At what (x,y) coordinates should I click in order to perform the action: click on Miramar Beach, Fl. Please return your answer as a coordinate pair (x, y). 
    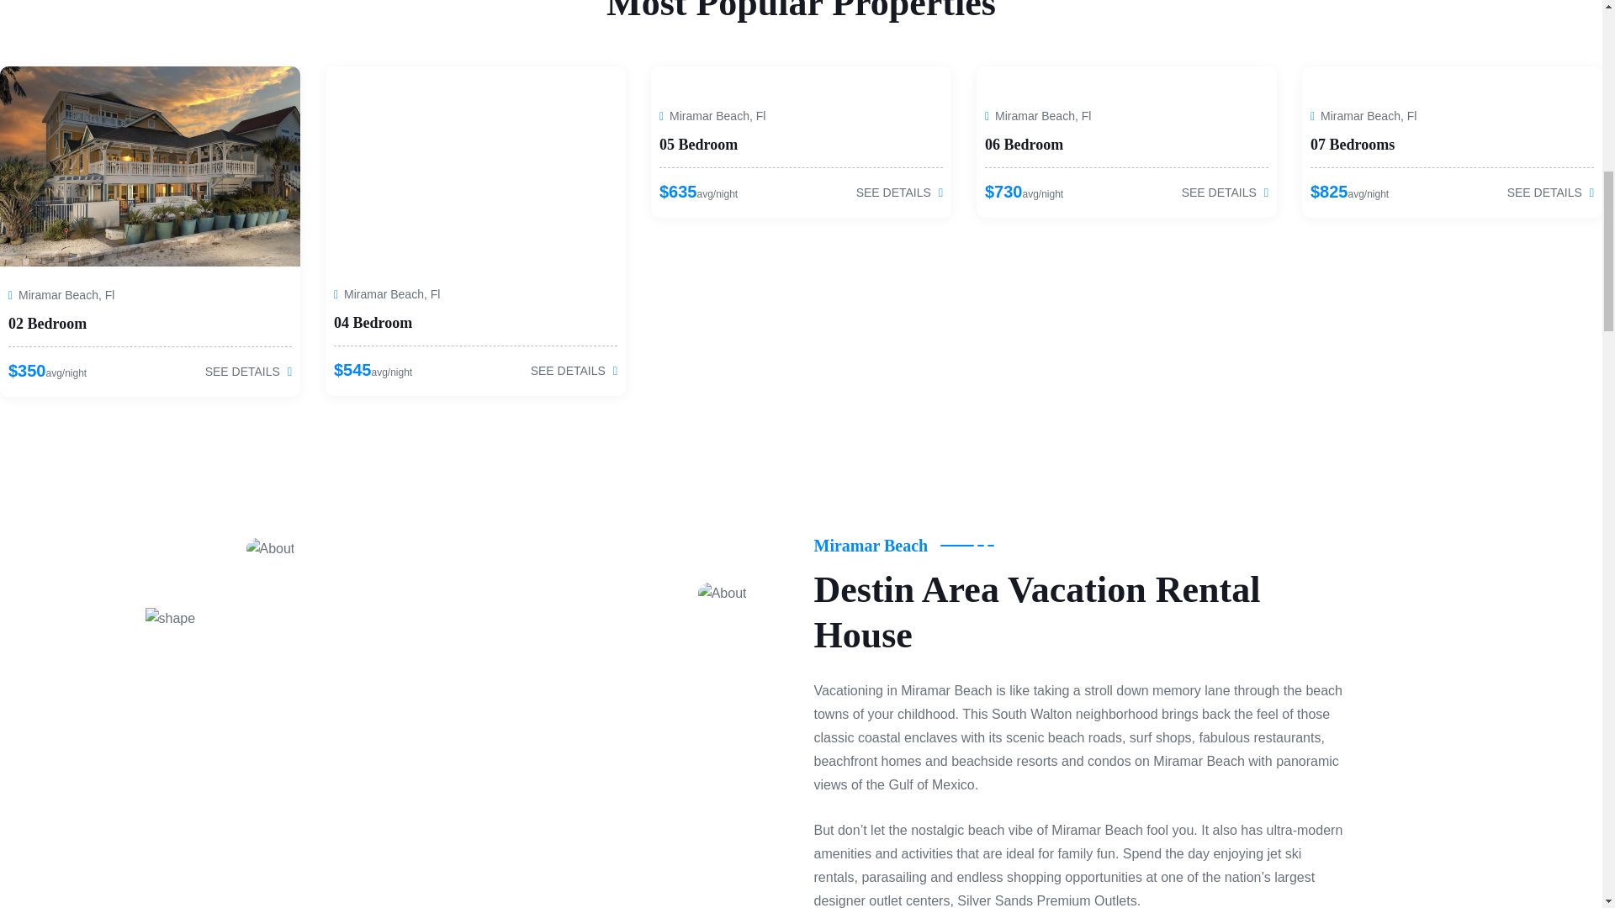
    Looking at the image, I should click on (387, 293).